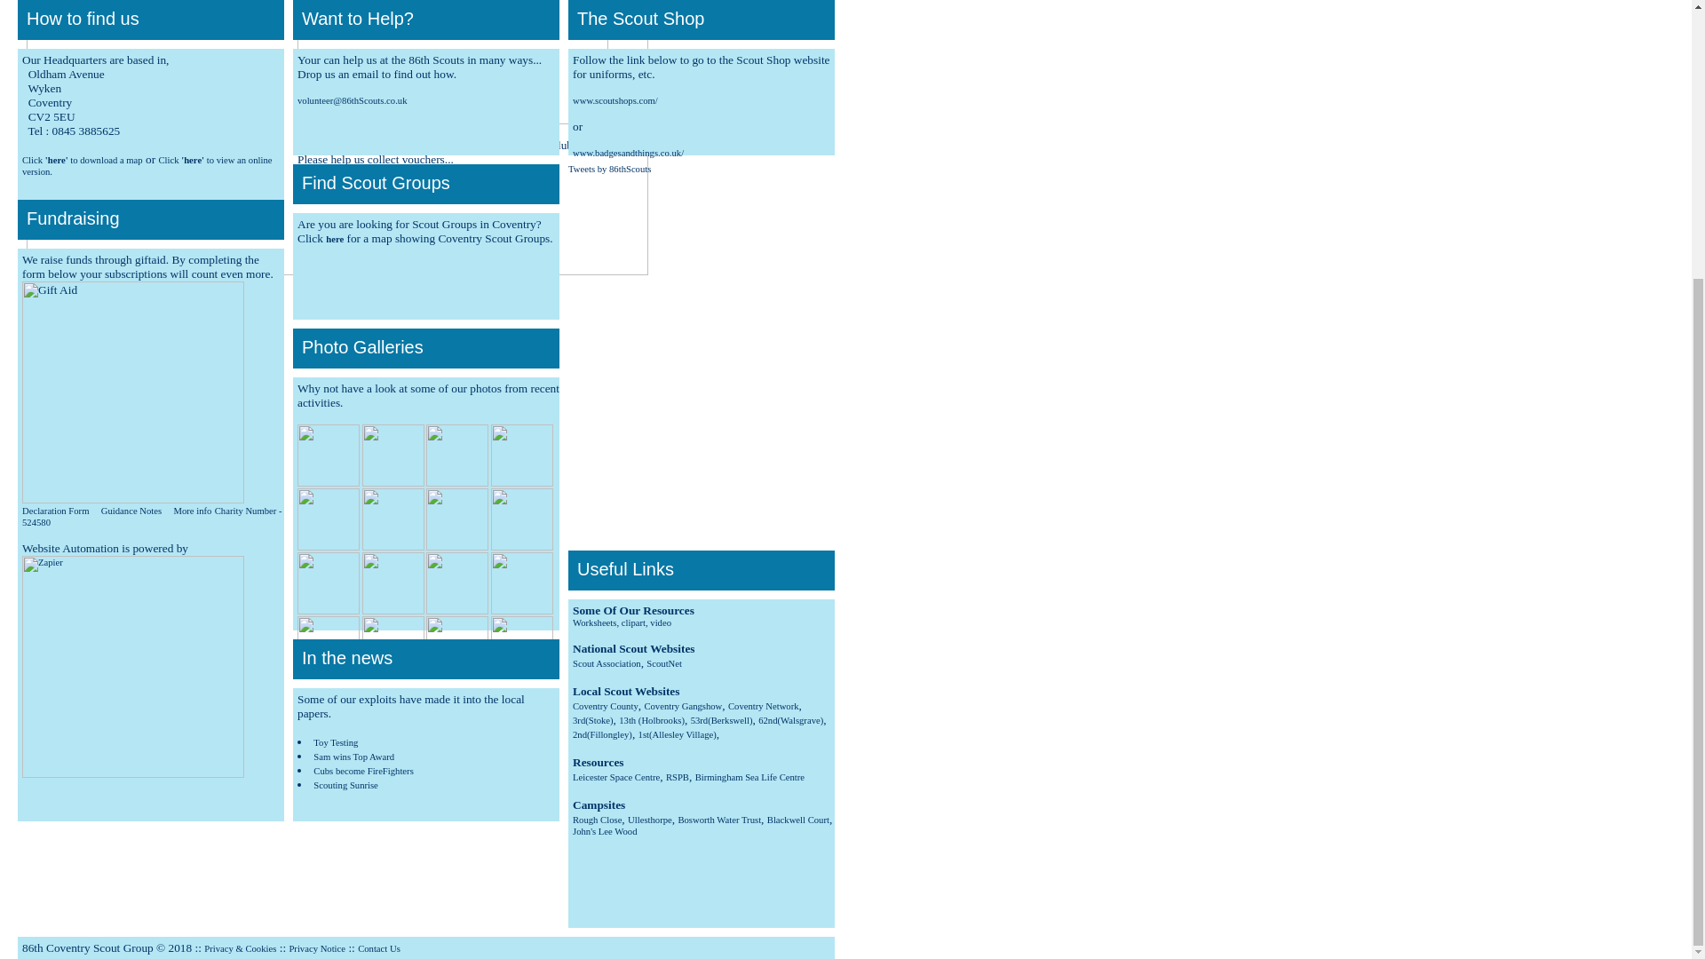  I want to click on RSPB, so click(677, 778).